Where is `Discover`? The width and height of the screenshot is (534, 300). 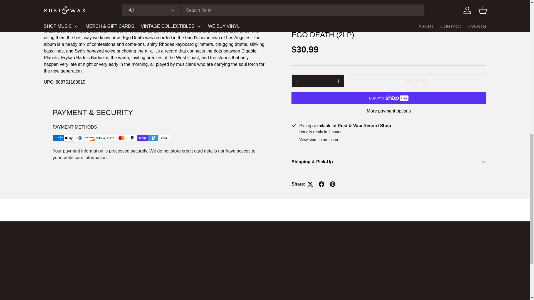
Discover is located at coordinates (90, 138).